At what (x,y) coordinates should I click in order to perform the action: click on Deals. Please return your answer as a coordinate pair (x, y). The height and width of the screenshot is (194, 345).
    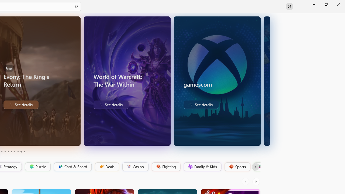
    Looking at the image, I should click on (106, 167).